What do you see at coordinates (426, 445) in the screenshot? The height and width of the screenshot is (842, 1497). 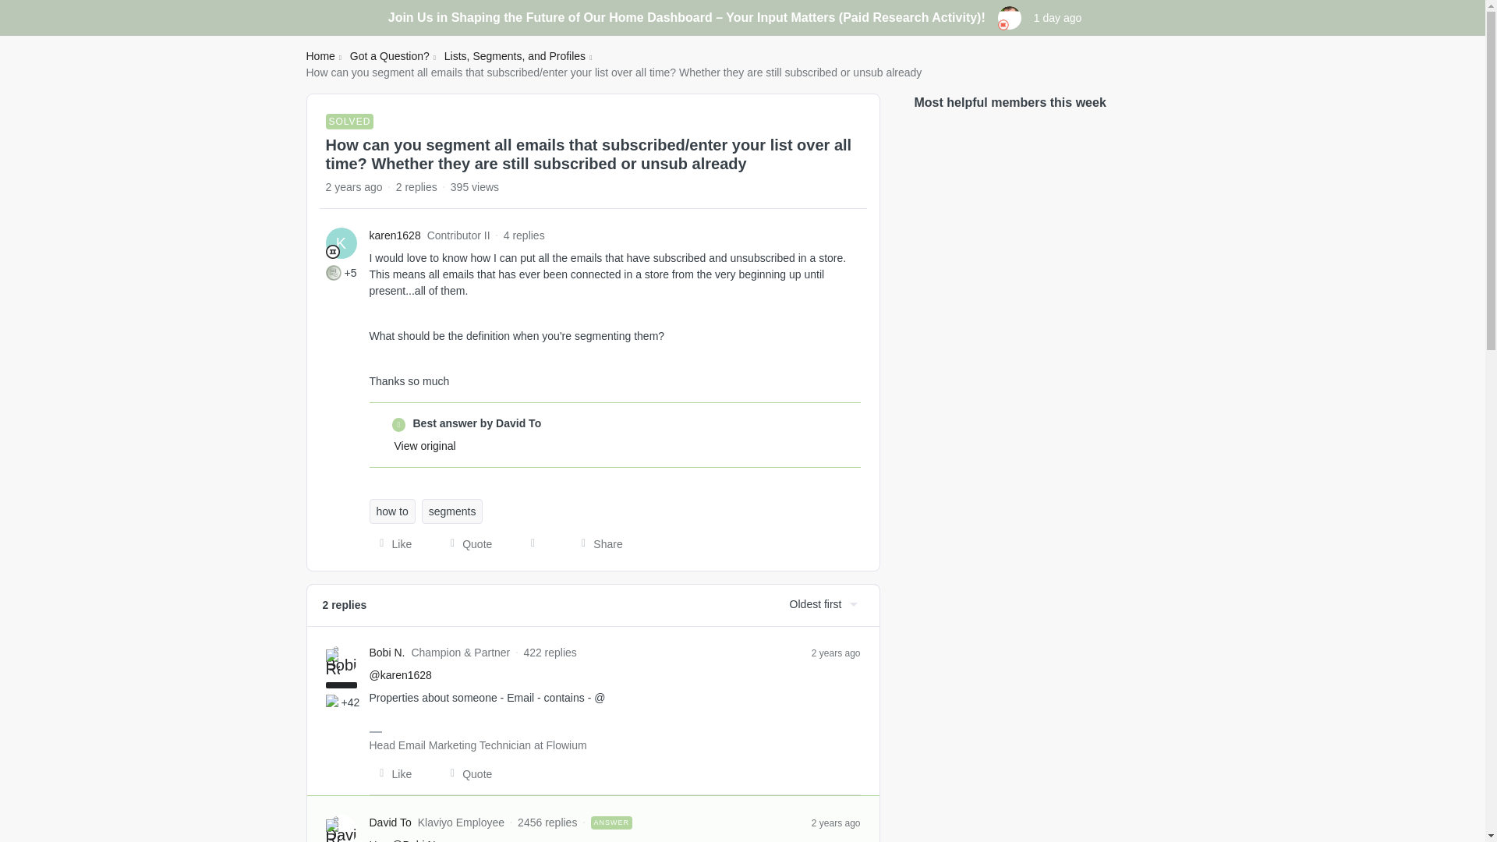 I see `View original` at bounding box center [426, 445].